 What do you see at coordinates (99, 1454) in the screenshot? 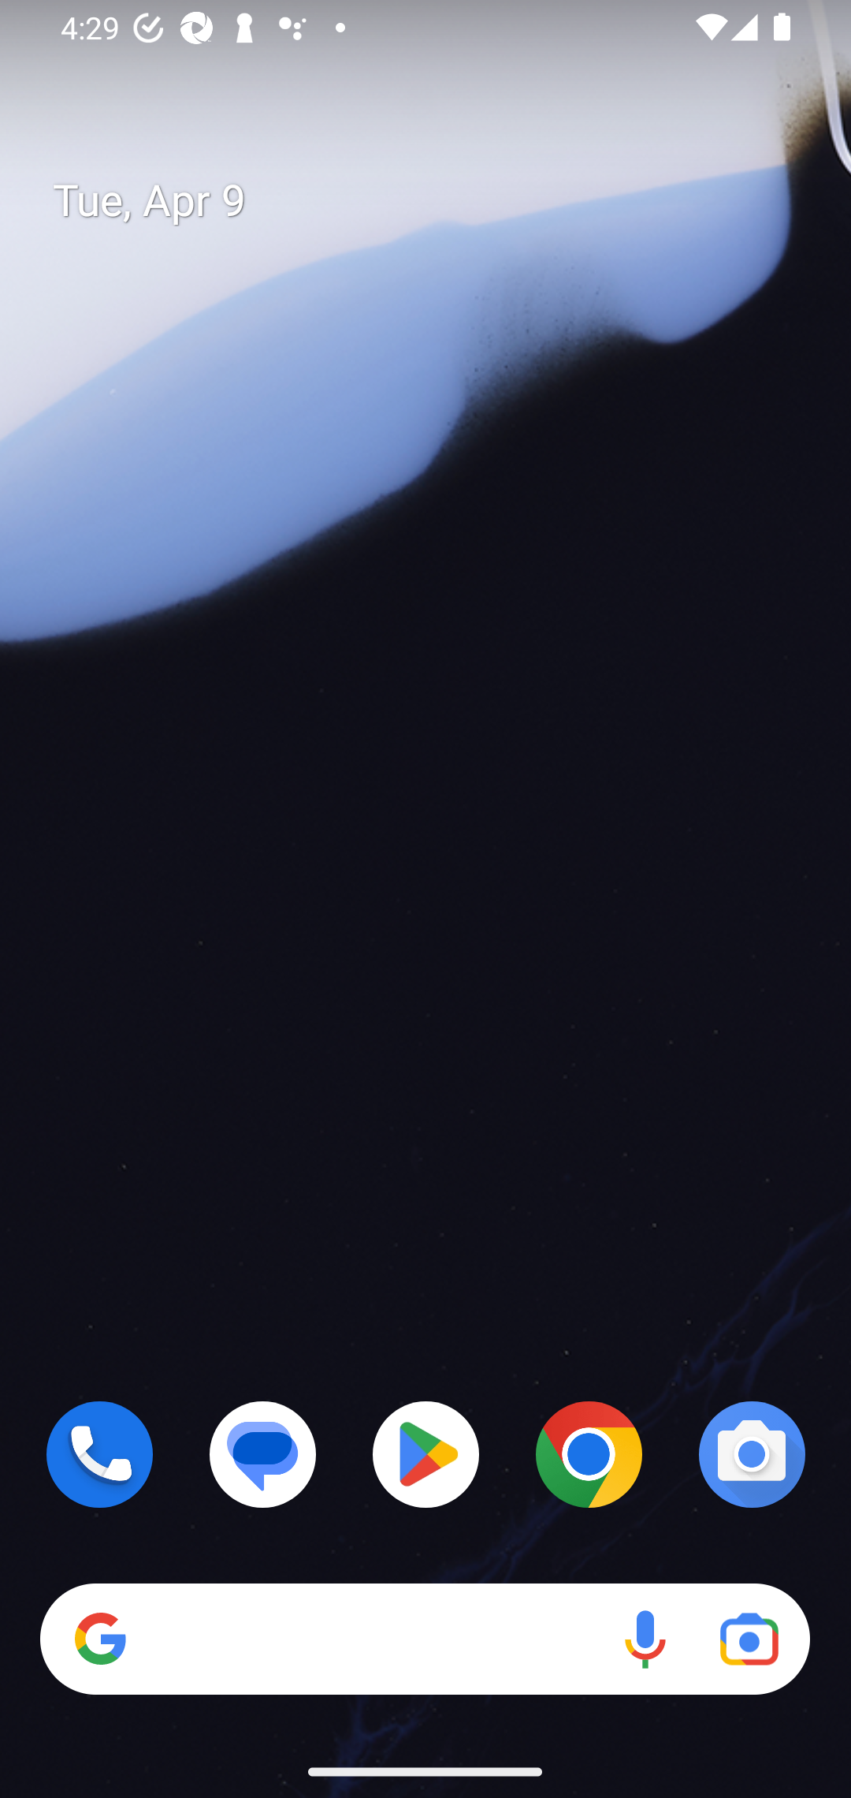
I see `Phone` at bounding box center [99, 1454].